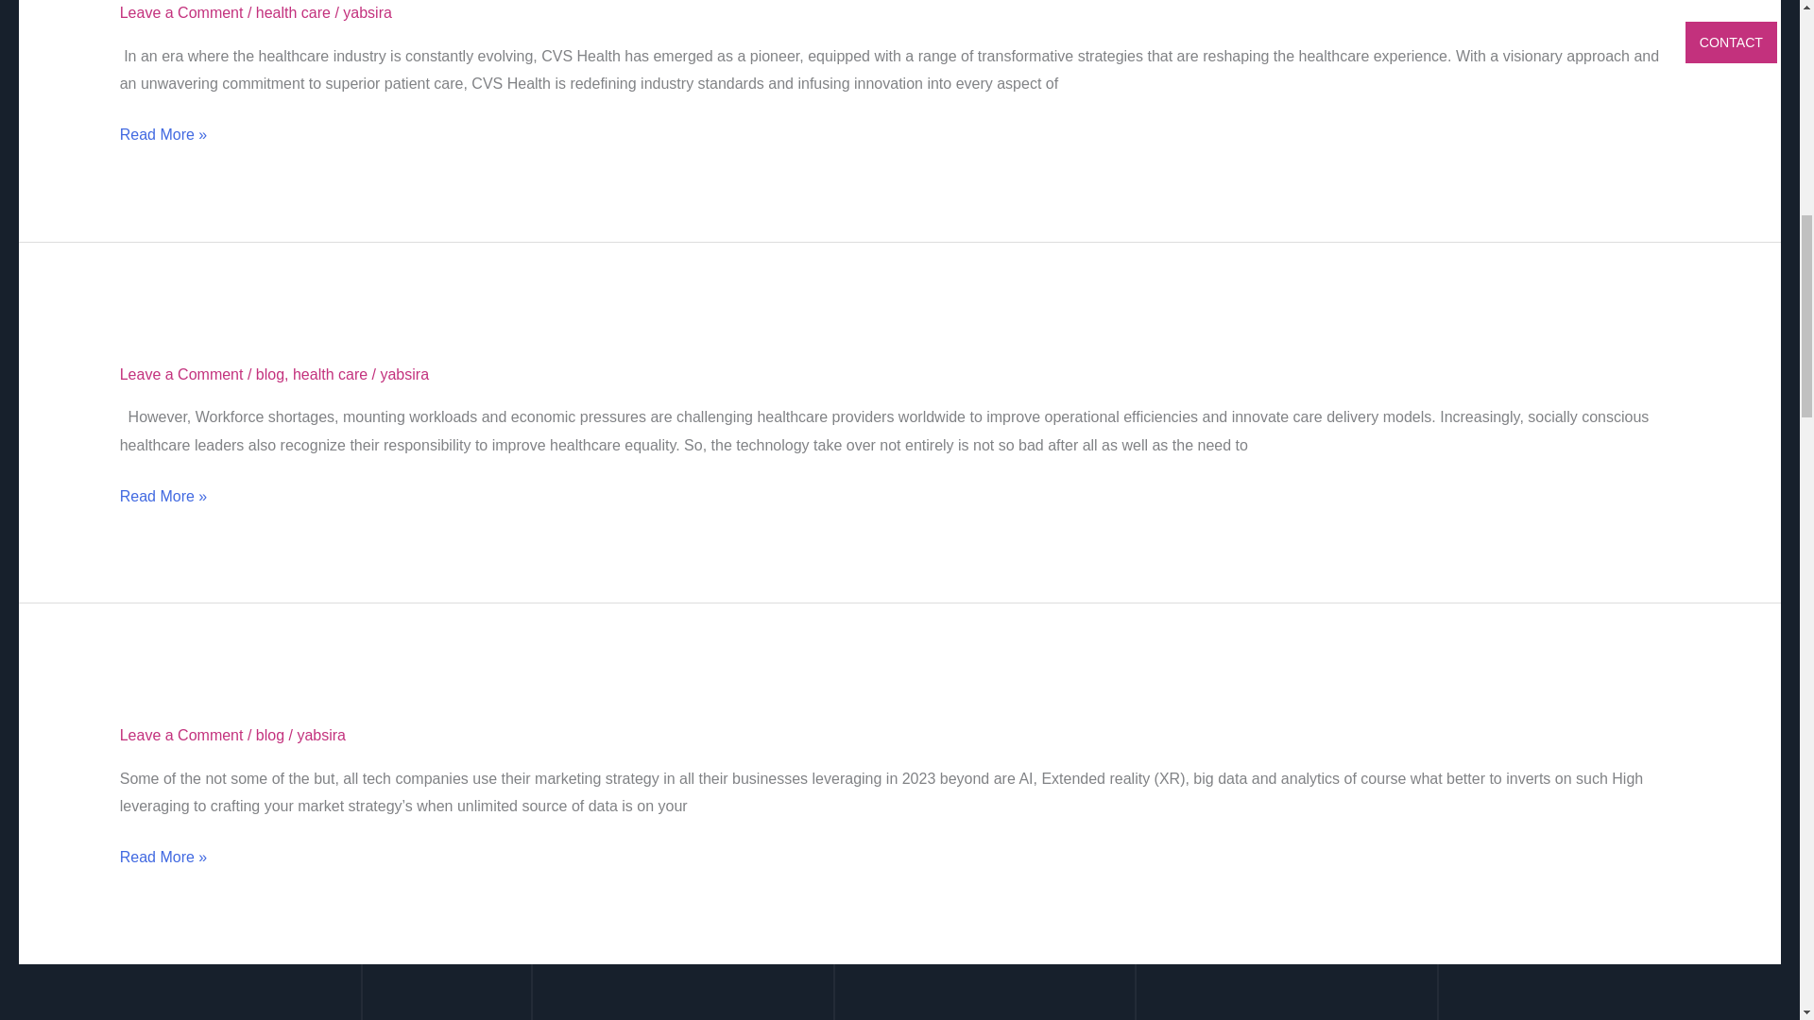 The image size is (1814, 1020). I want to click on Leave a Comment, so click(181, 12).